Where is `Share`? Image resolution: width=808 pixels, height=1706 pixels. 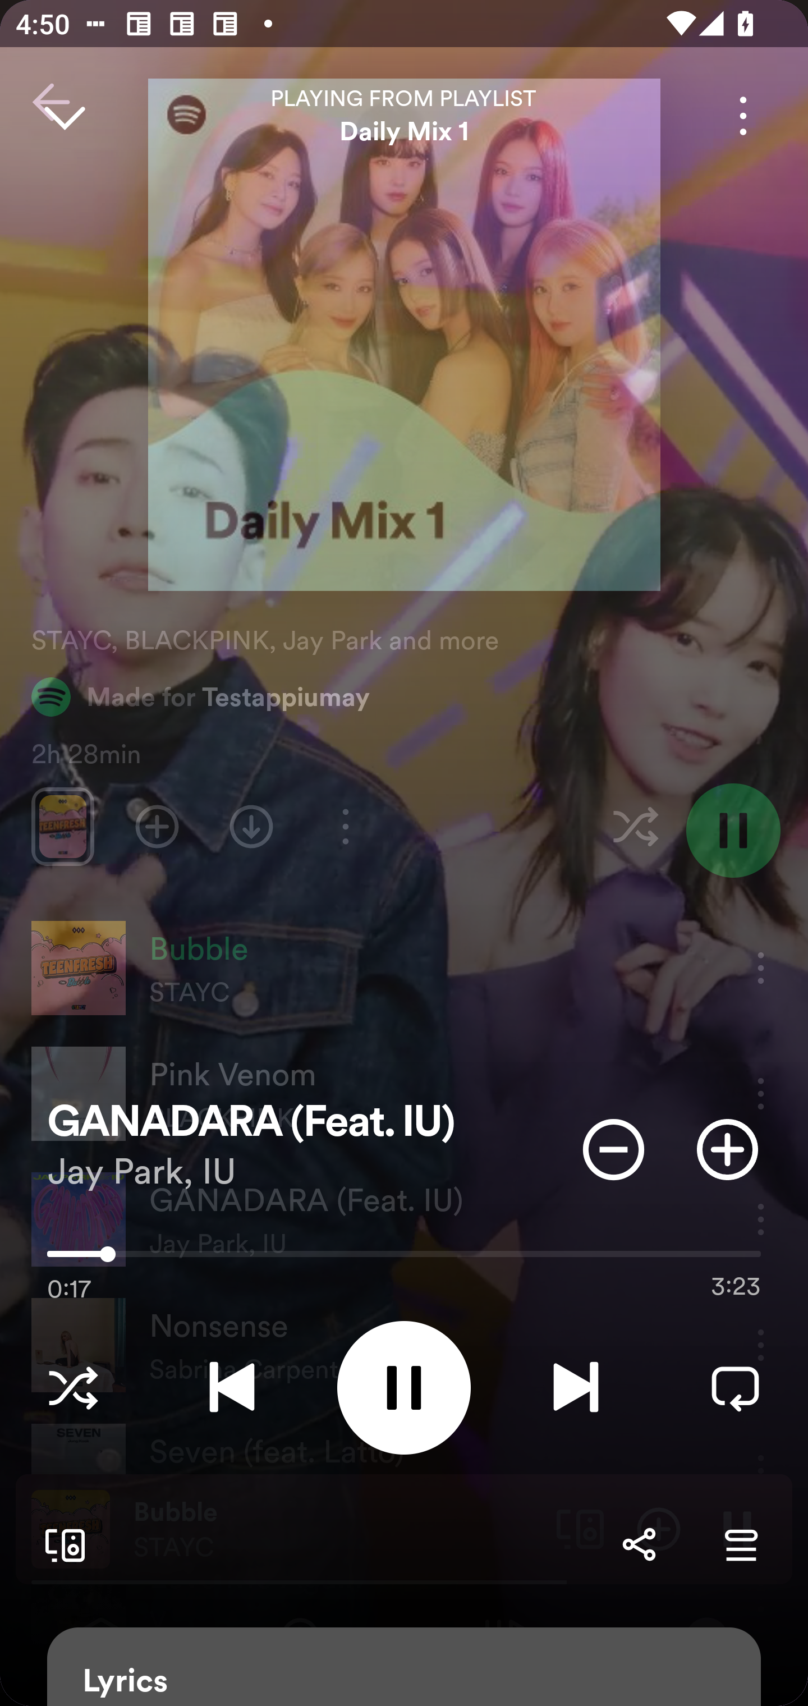
Share is located at coordinates (639, 1544).